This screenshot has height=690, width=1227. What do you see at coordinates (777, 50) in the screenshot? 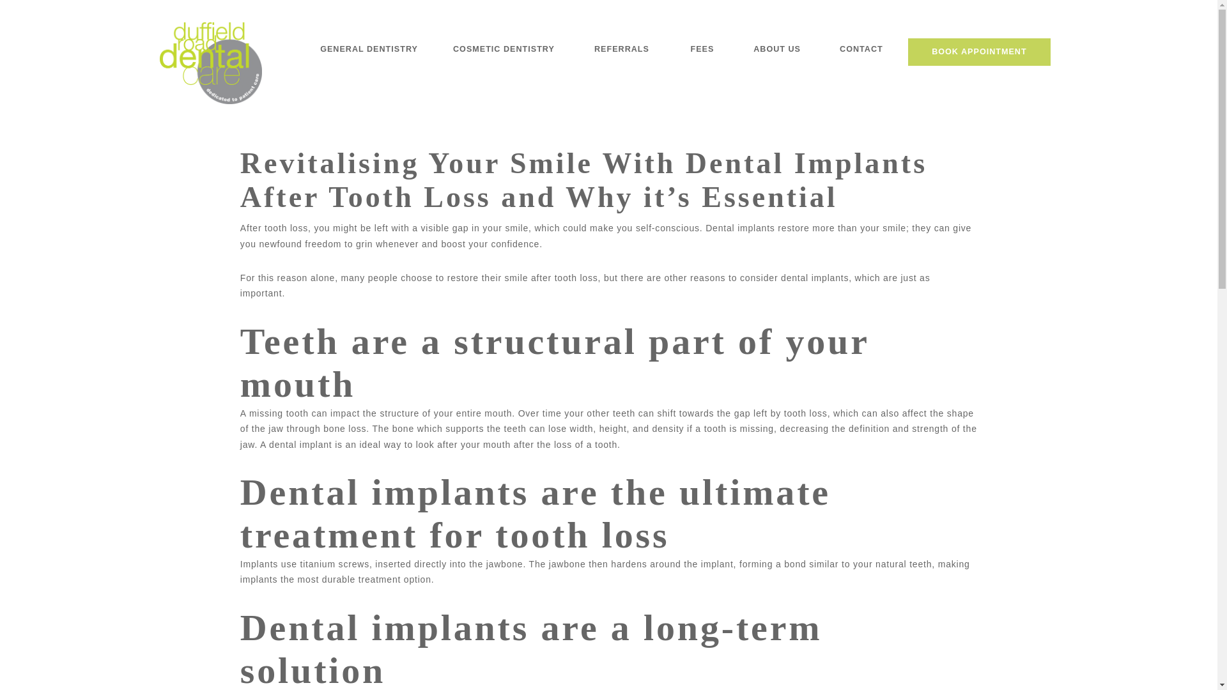
I see `ABOUT US` at bounding box center [777, 50].